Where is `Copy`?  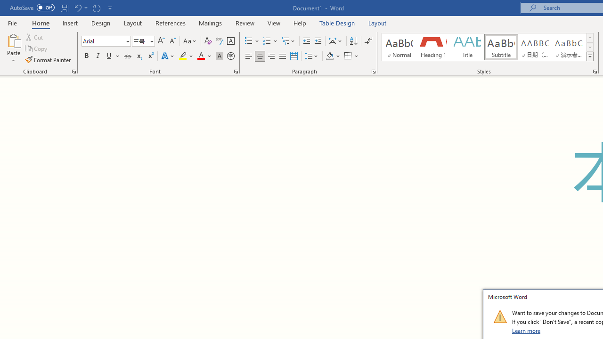
Copy is located at coordinates (37, 49).